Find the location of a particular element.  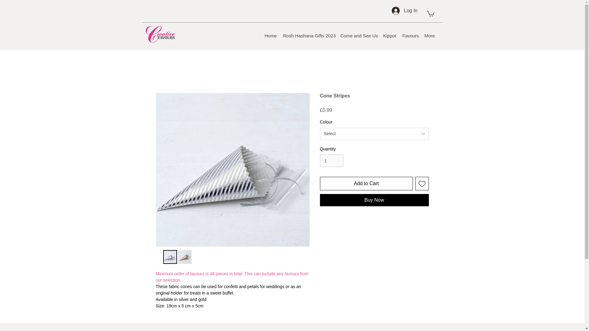

Log In is located at coordinates (399, 11).